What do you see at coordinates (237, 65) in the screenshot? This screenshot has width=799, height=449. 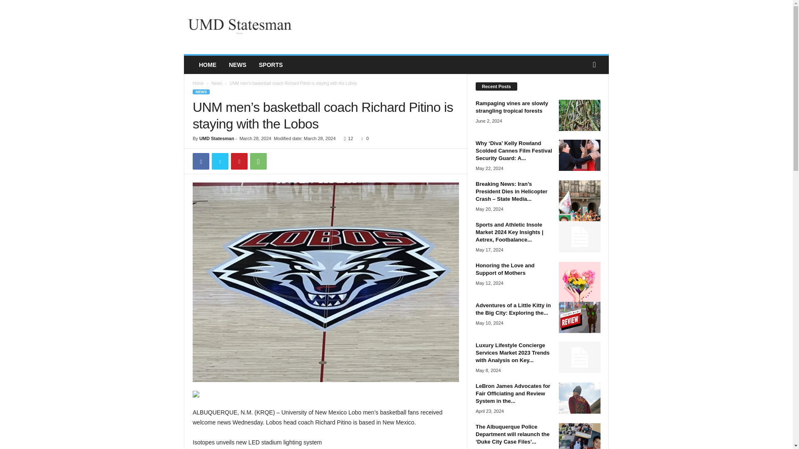 I see `NEWS` at bounding box center [237, 65].